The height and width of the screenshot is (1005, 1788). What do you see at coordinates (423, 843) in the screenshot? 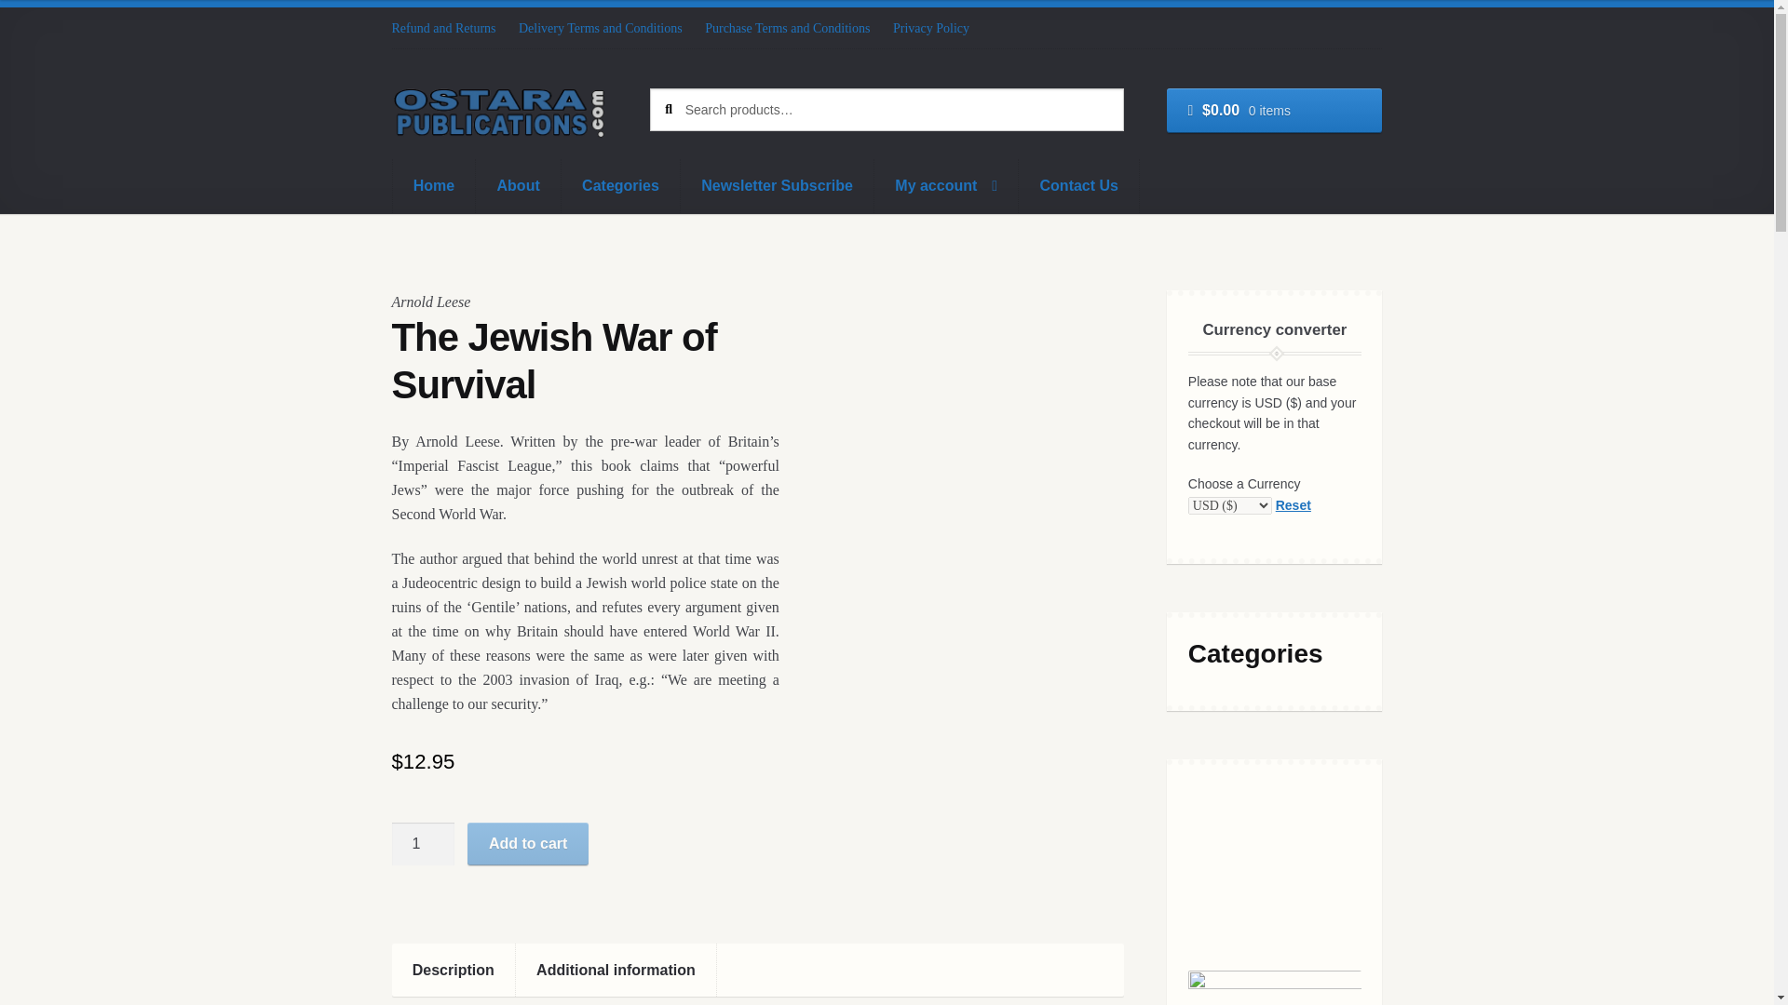
I see `1` at bounding box center [423, 843].